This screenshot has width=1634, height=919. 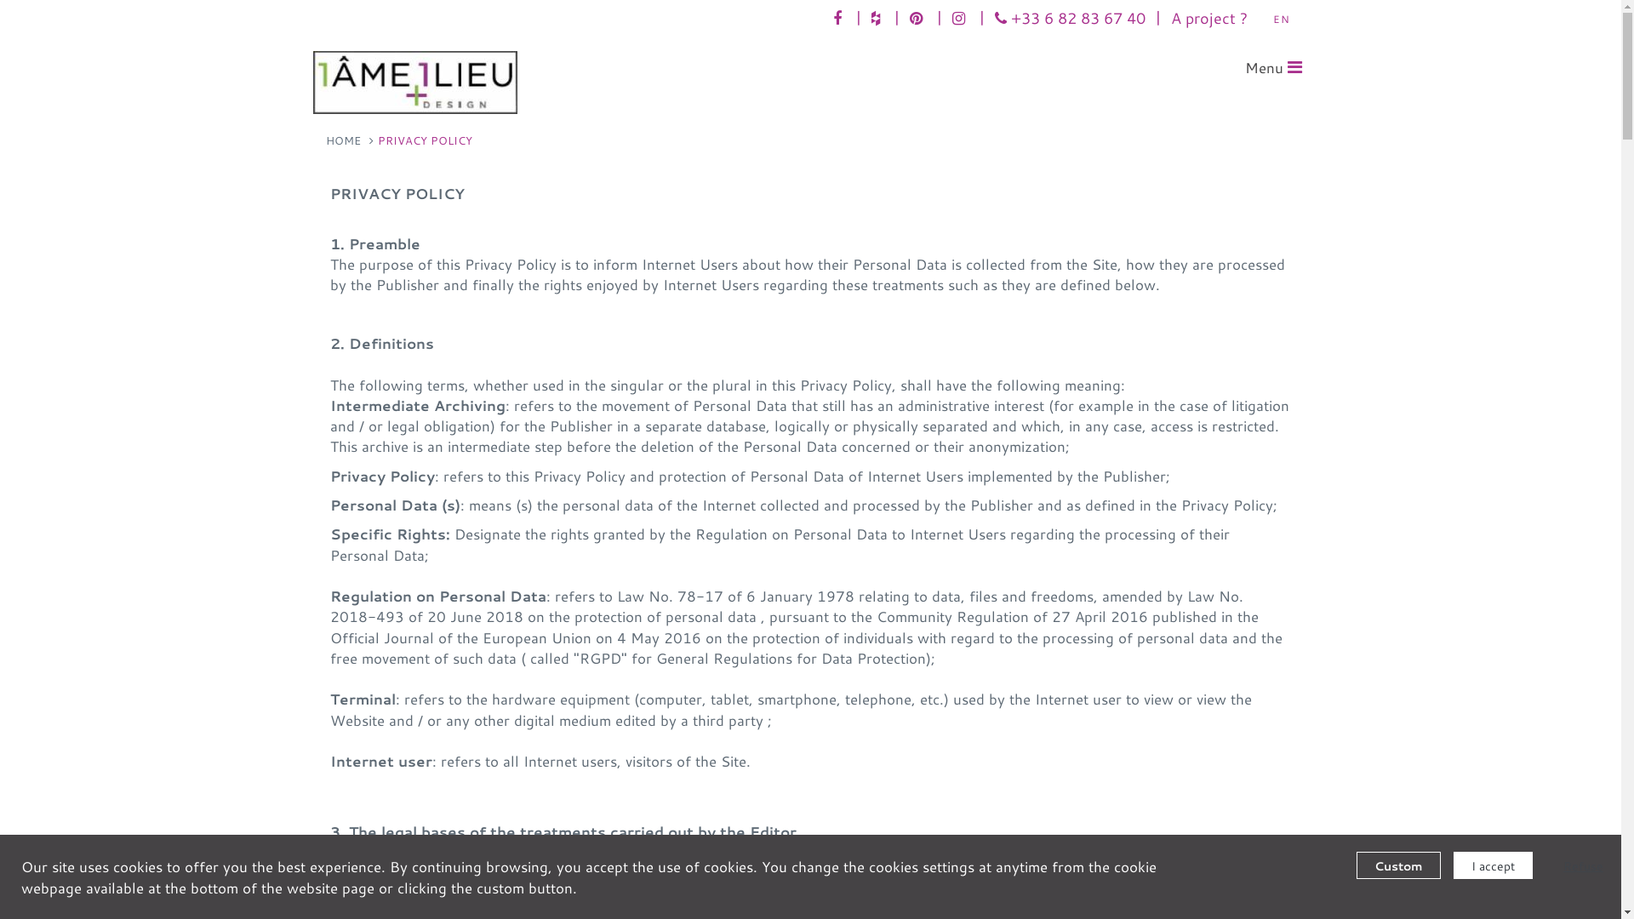 I want to click on  , so click(x=960, y=18).